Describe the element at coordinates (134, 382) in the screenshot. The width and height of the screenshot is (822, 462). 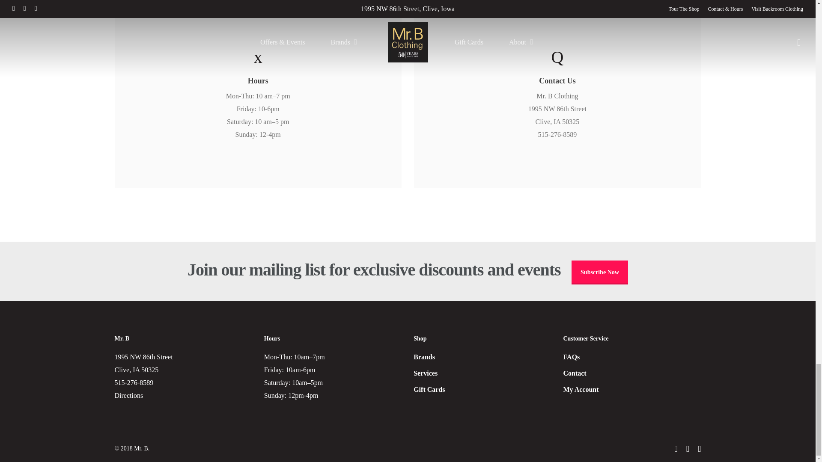
I see `515-276-8589` at that location.